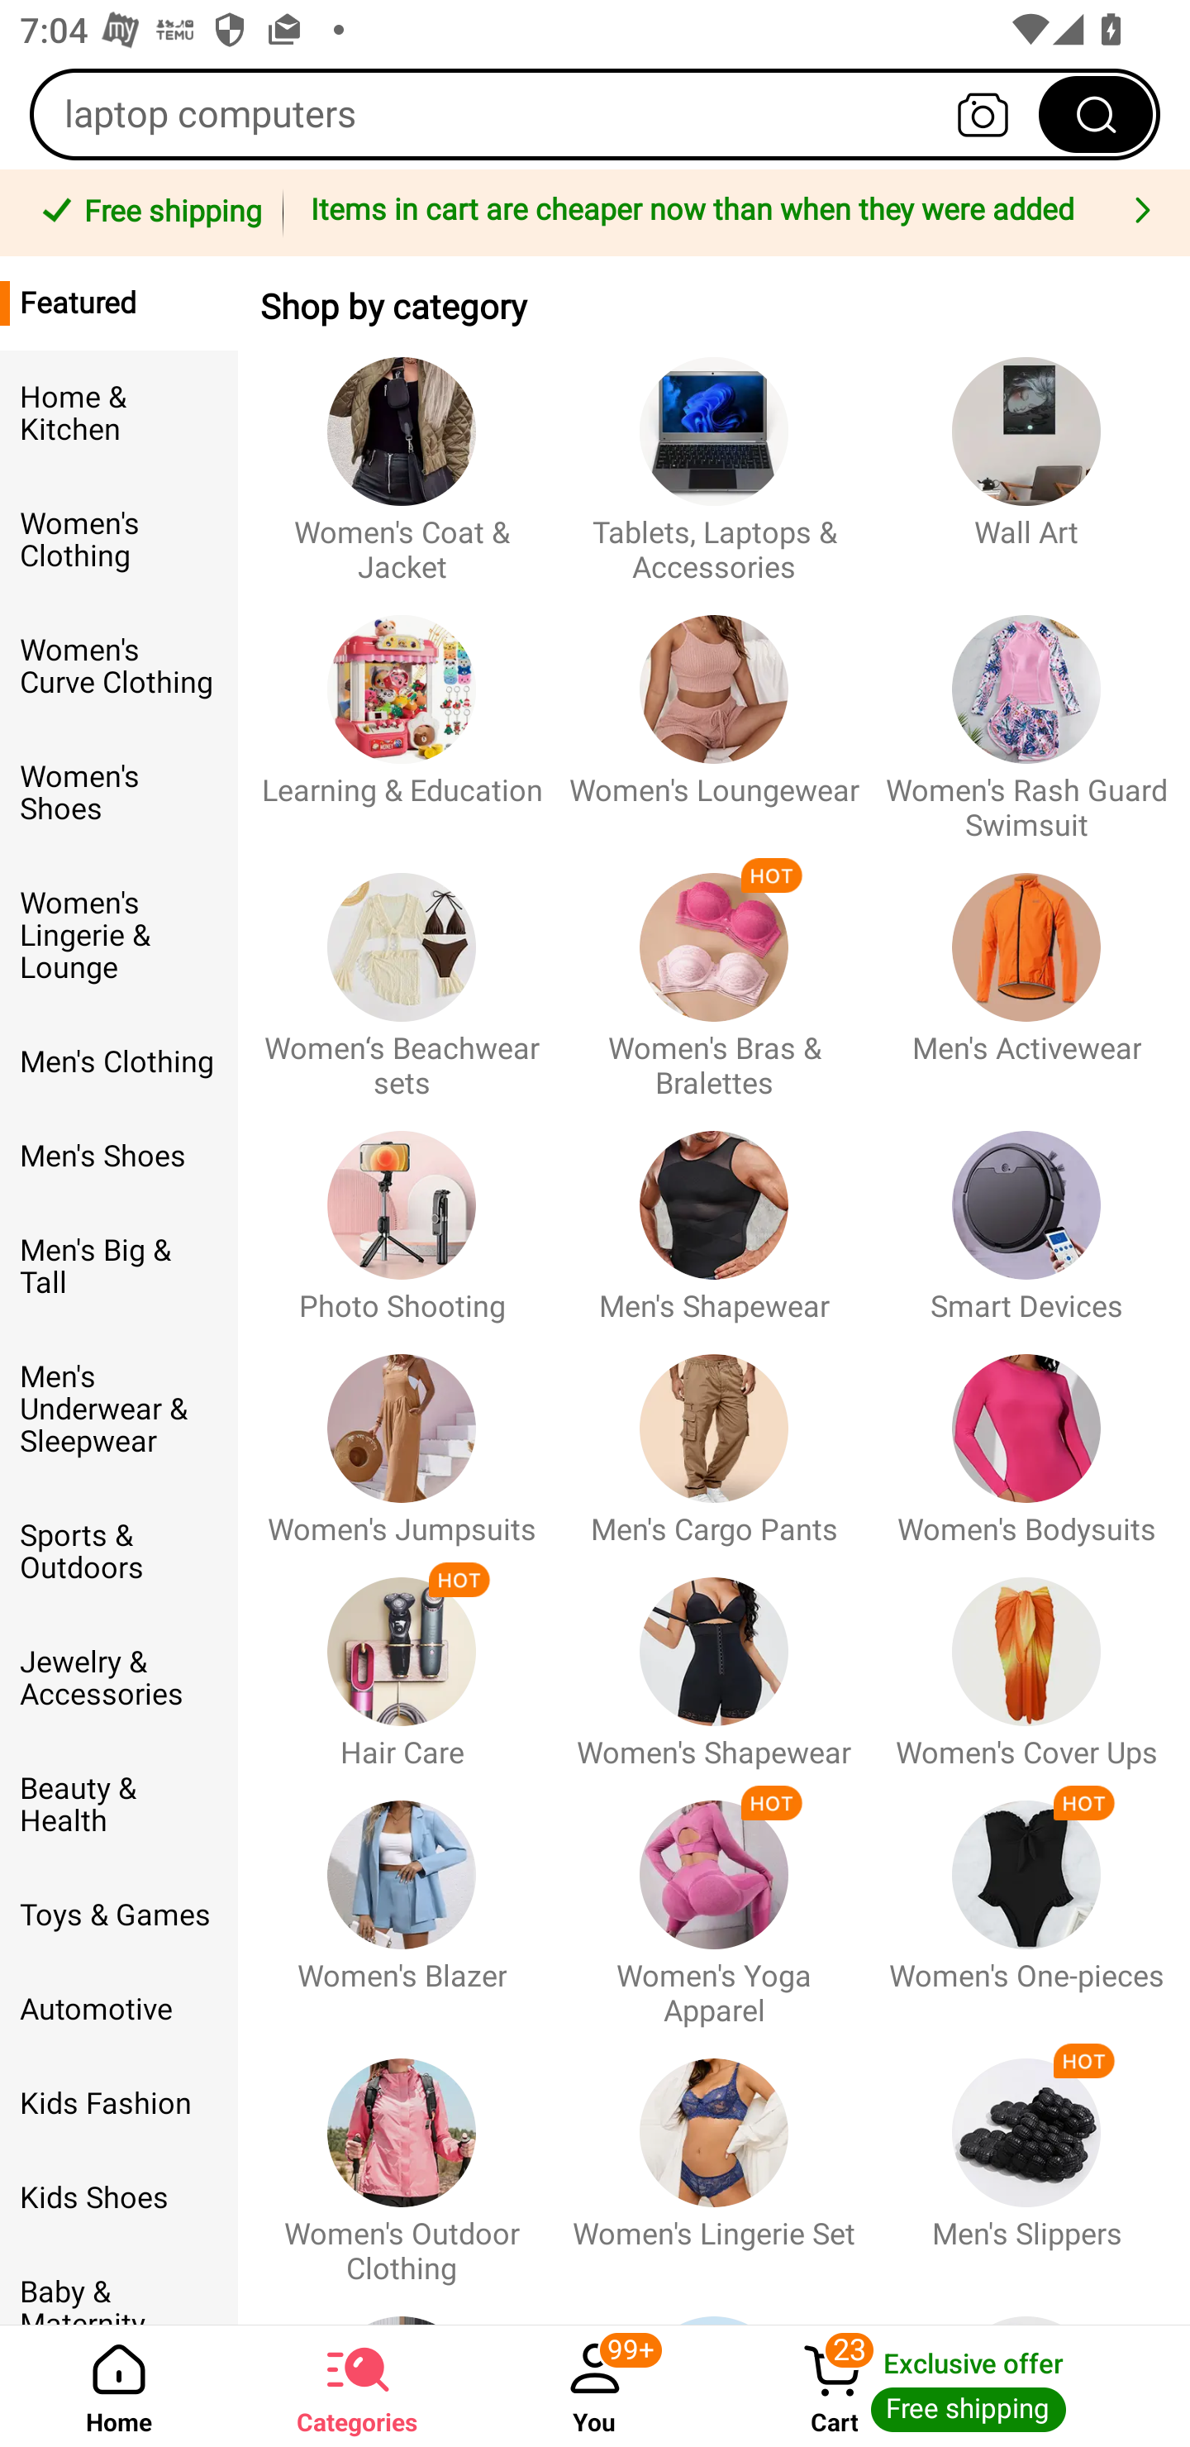 This screenshot has width=1190, height=2447. I want to click on Automotive, so click(119, 2010).